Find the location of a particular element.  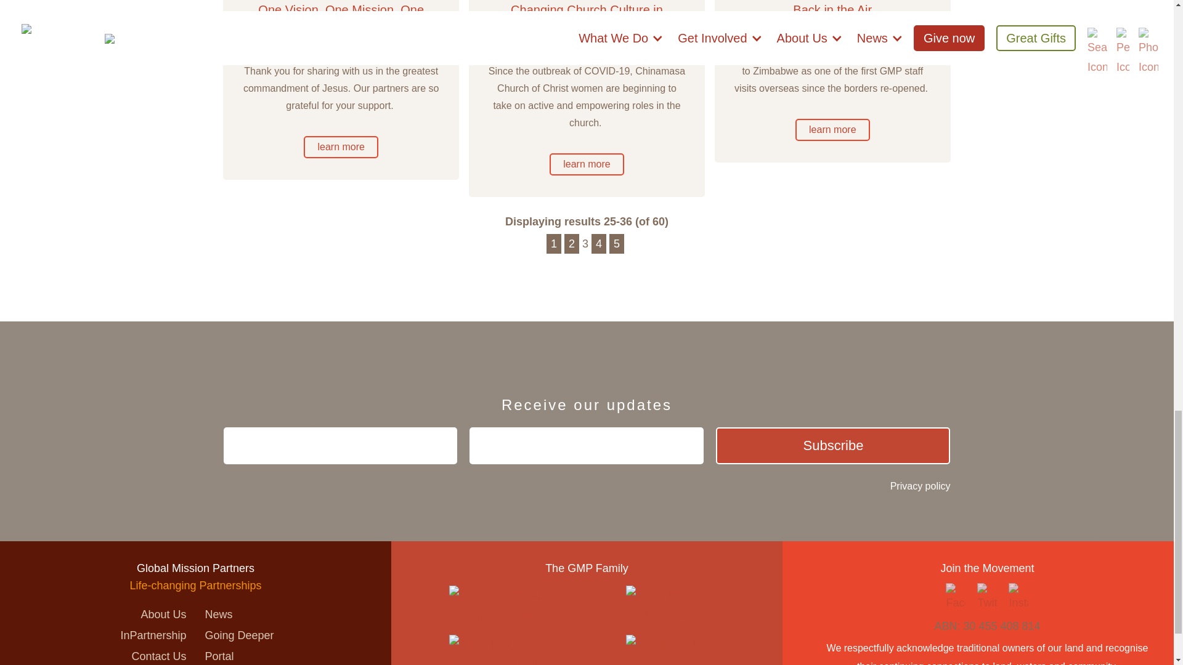

The email address of the subscriber. is located at coordinates (587, 452).